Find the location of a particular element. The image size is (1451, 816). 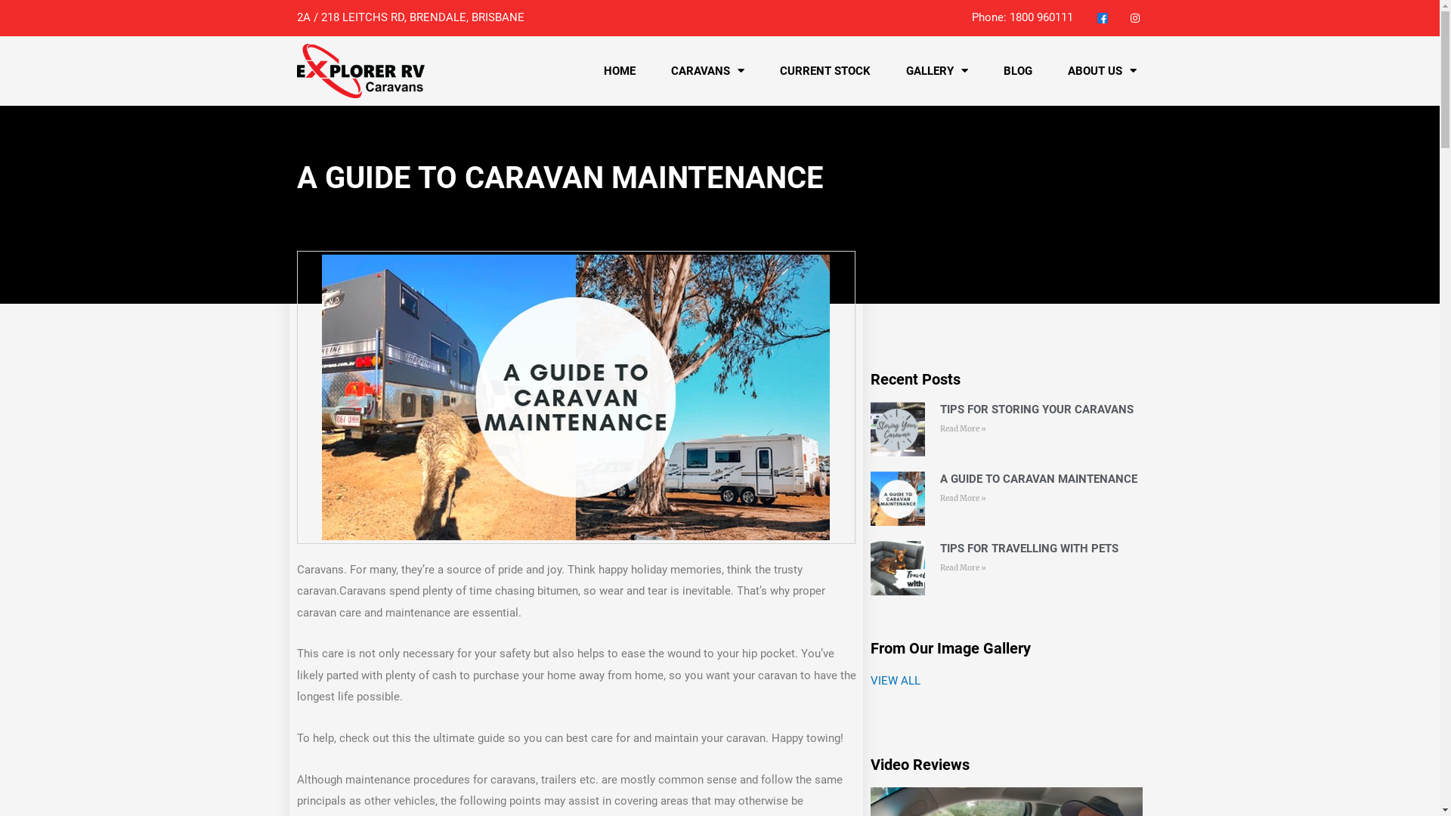

GALLERY is located at coordinates (937, 71).